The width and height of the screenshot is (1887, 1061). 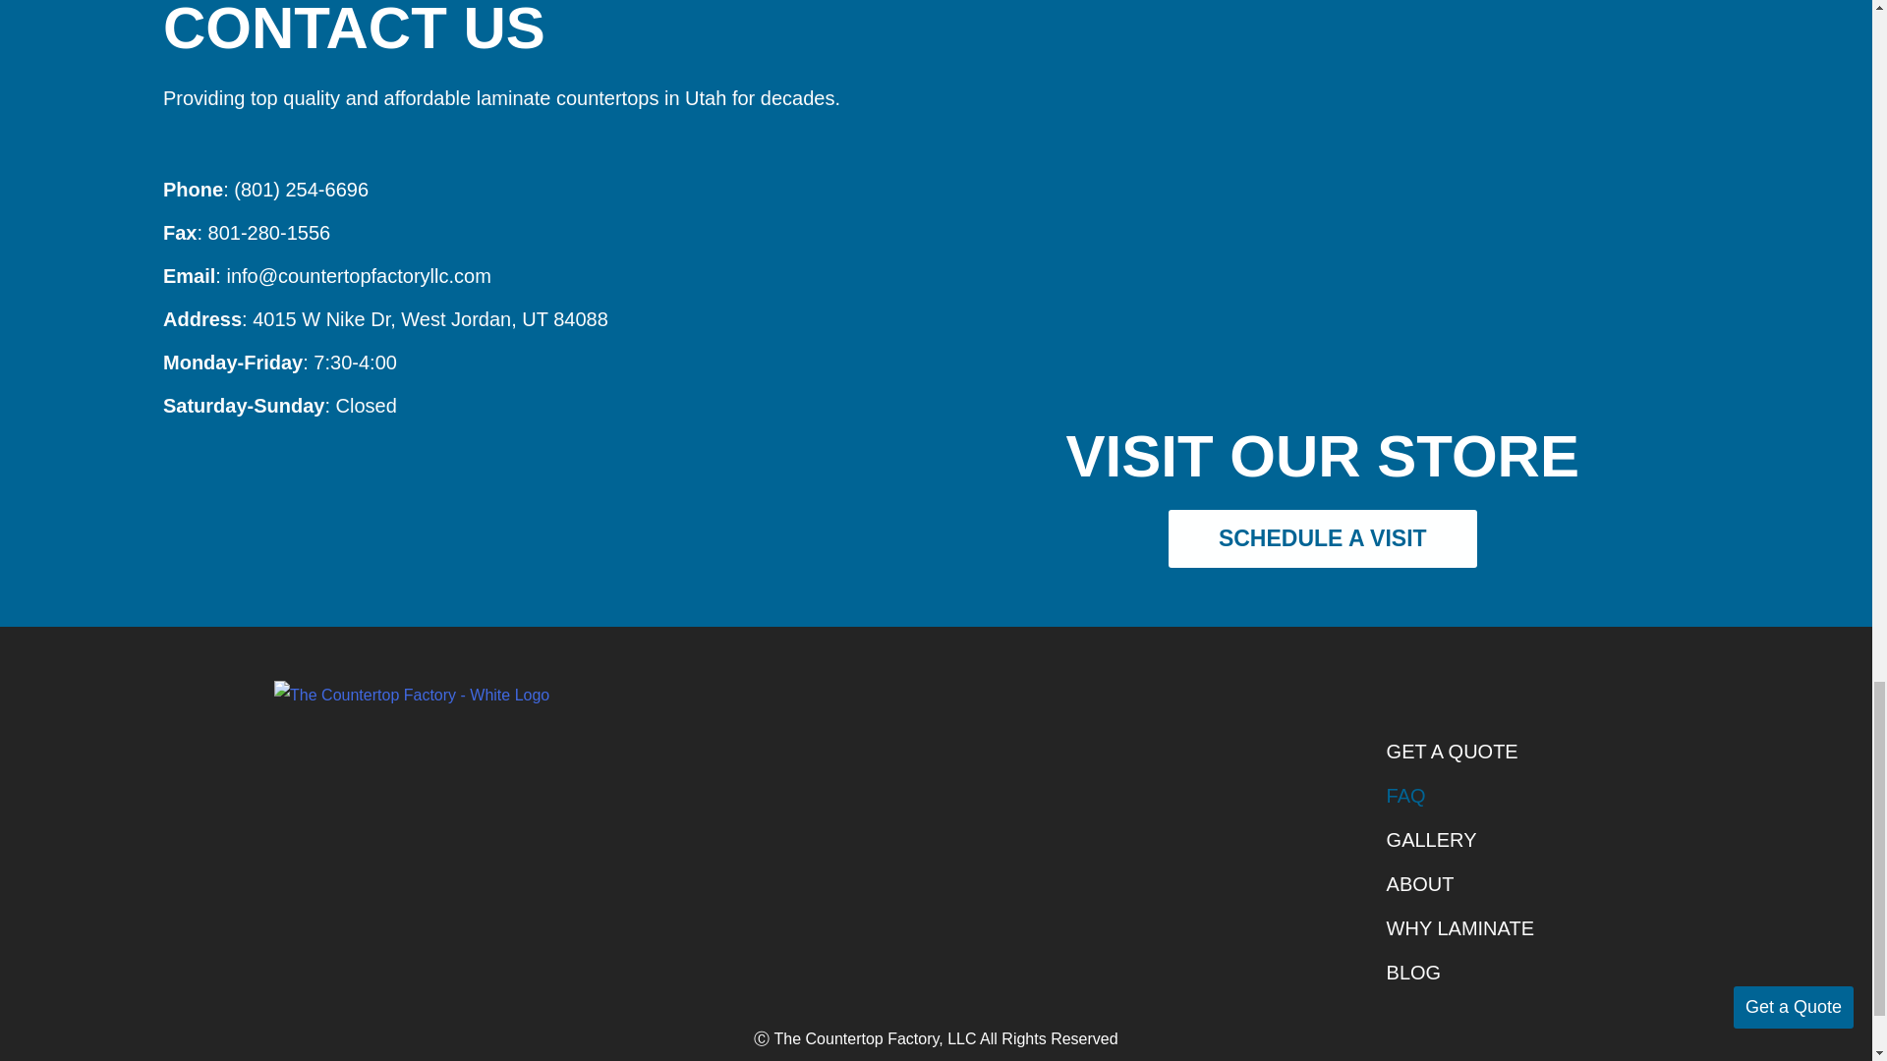 What do you see at coordinates (1459, 840) in the screenshot?
I see `GALLERY` at bounding box center [1459, 840].